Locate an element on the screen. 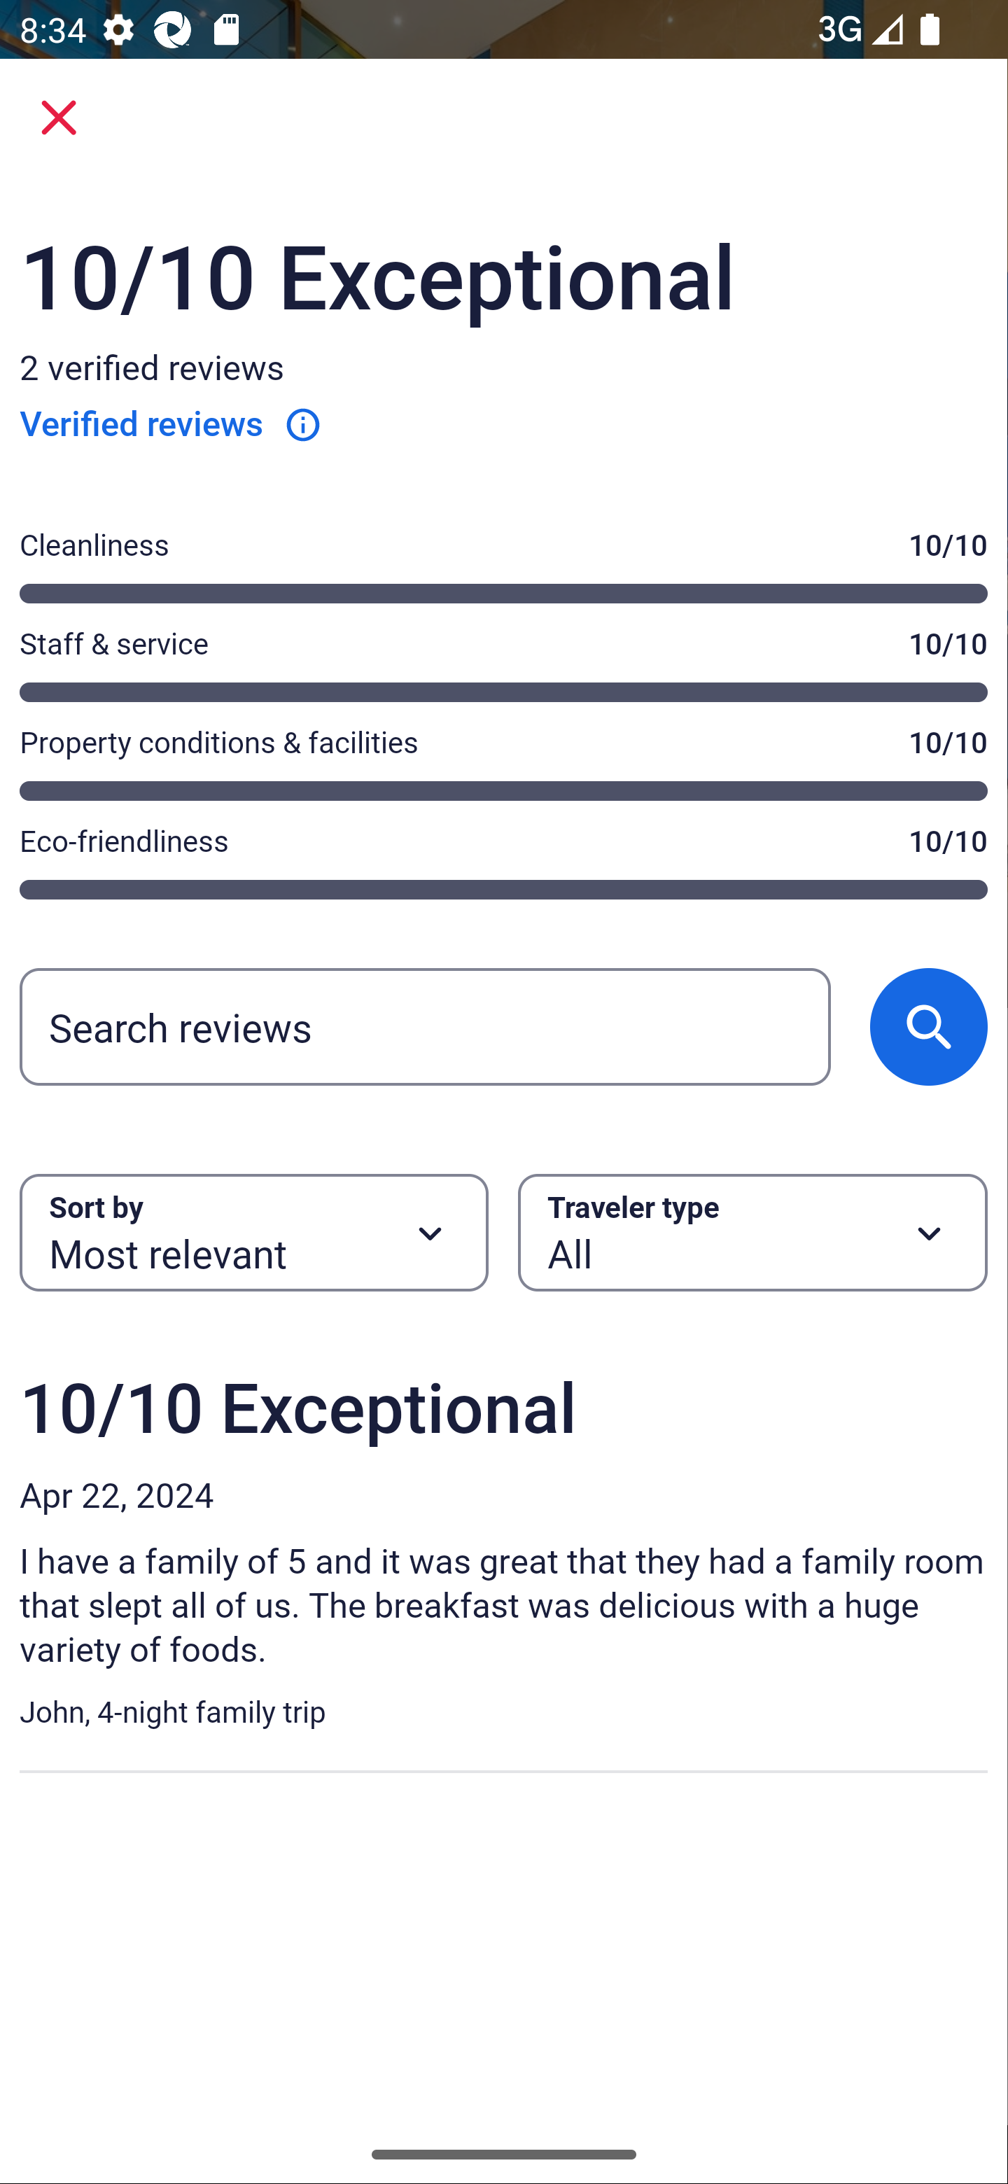 The height and width of the screenshot is (2184, 1008). Sort by Button Most relevant is located at coordinates (253, 1232).